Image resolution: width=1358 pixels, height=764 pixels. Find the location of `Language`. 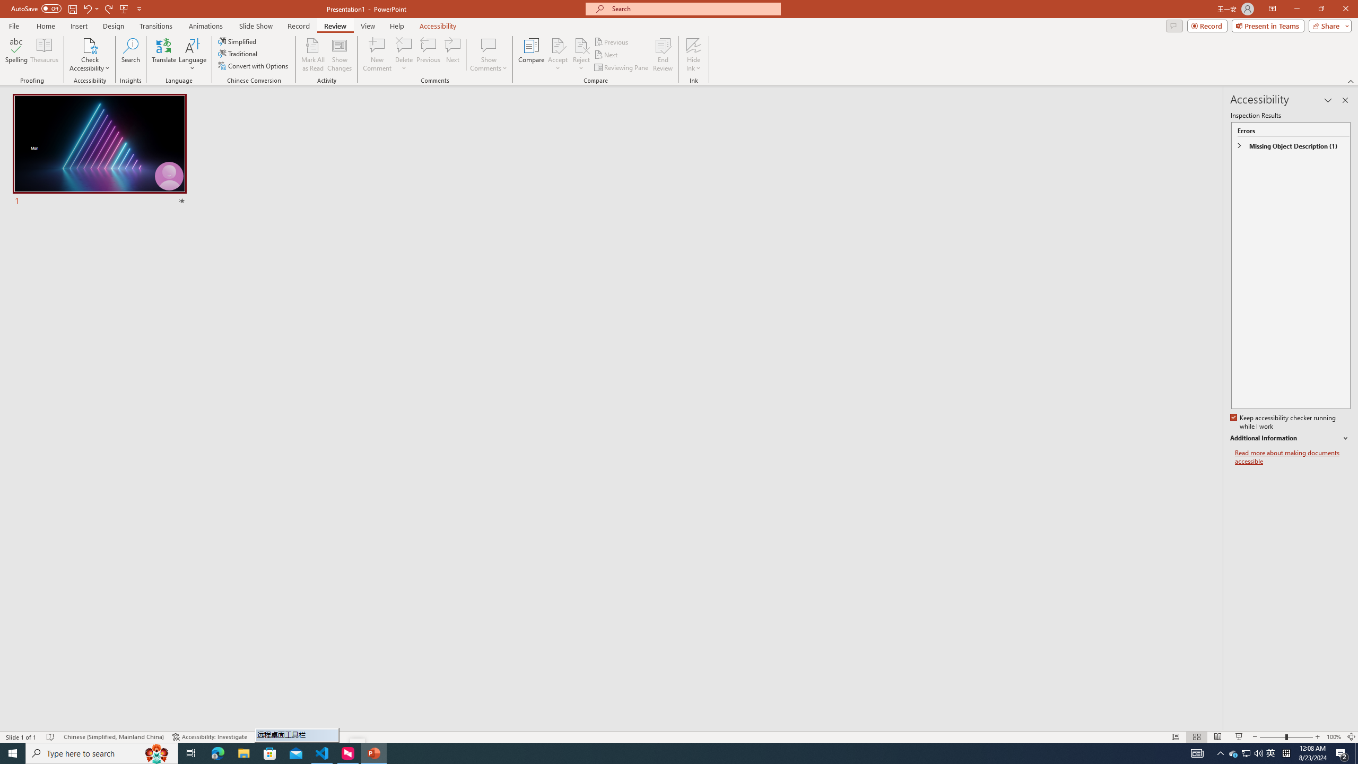

Language is located at coordinates (193, 55).